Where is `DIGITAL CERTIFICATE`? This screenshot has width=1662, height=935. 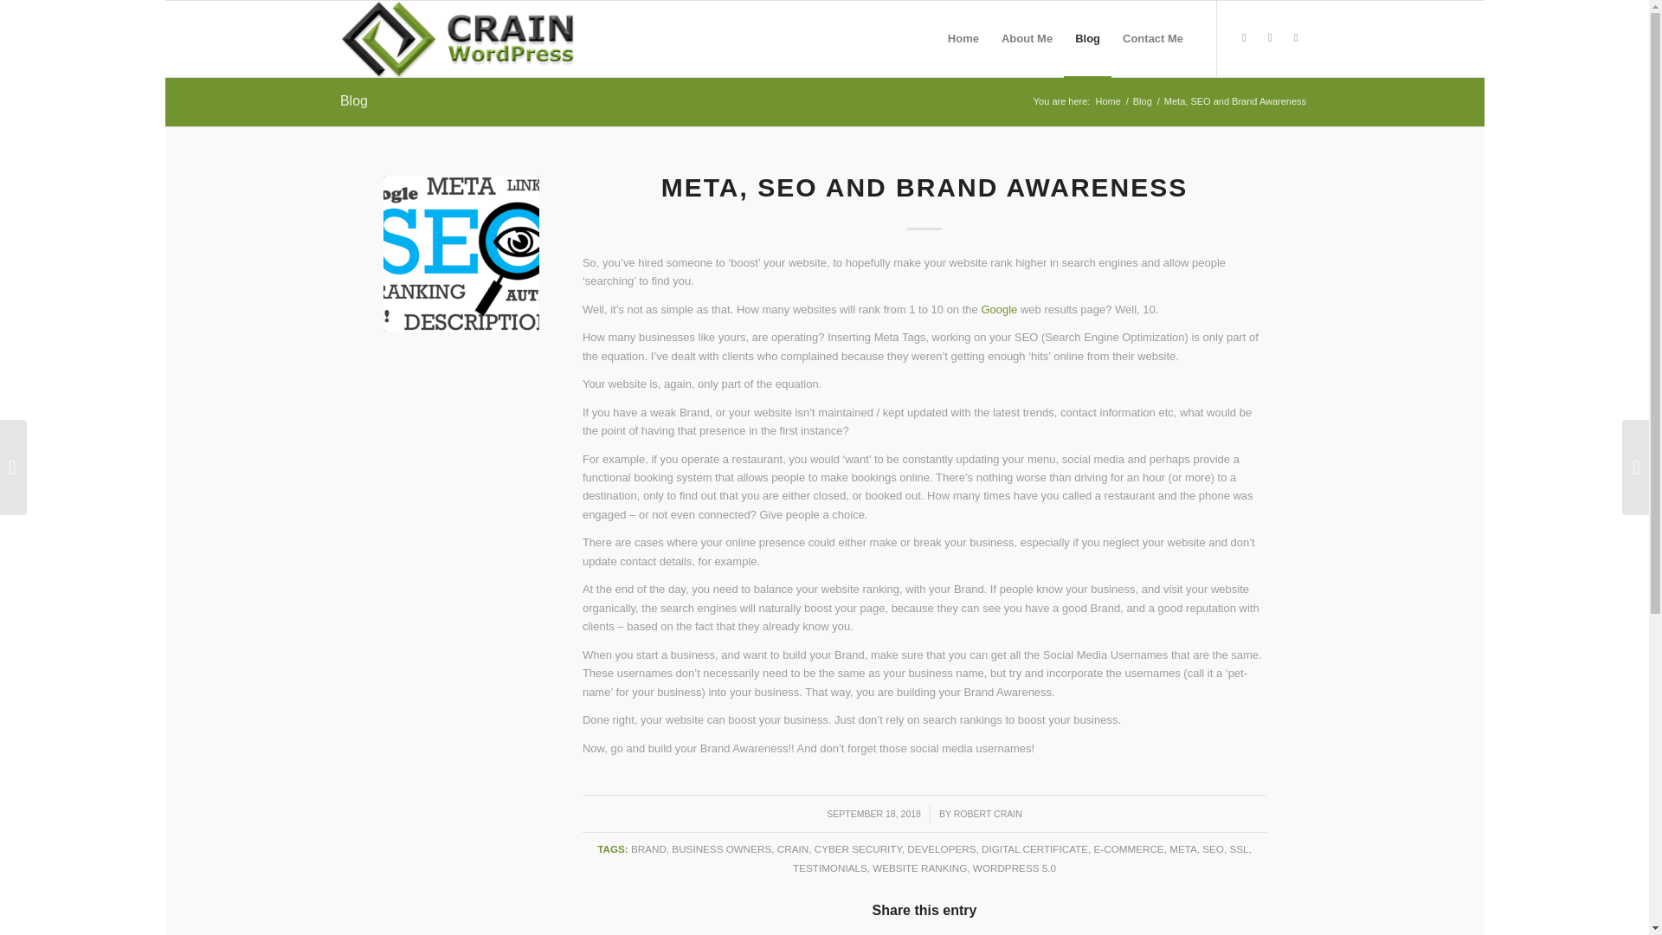 DIGITAL CERTIFICATE is located at coordinates (1035, 848).